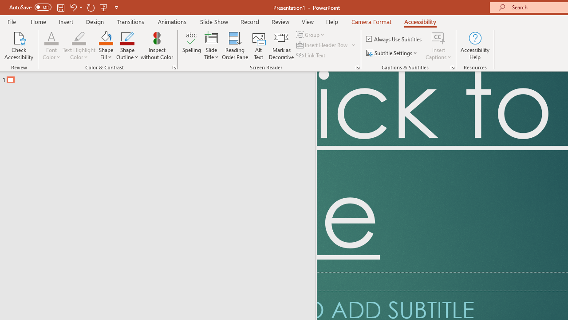 This screenshot has width=568, height=320. What do you see at coordinates (475, 45) in the screenshot?
I see `Accessibility Help` at bounding box center [475, 45].